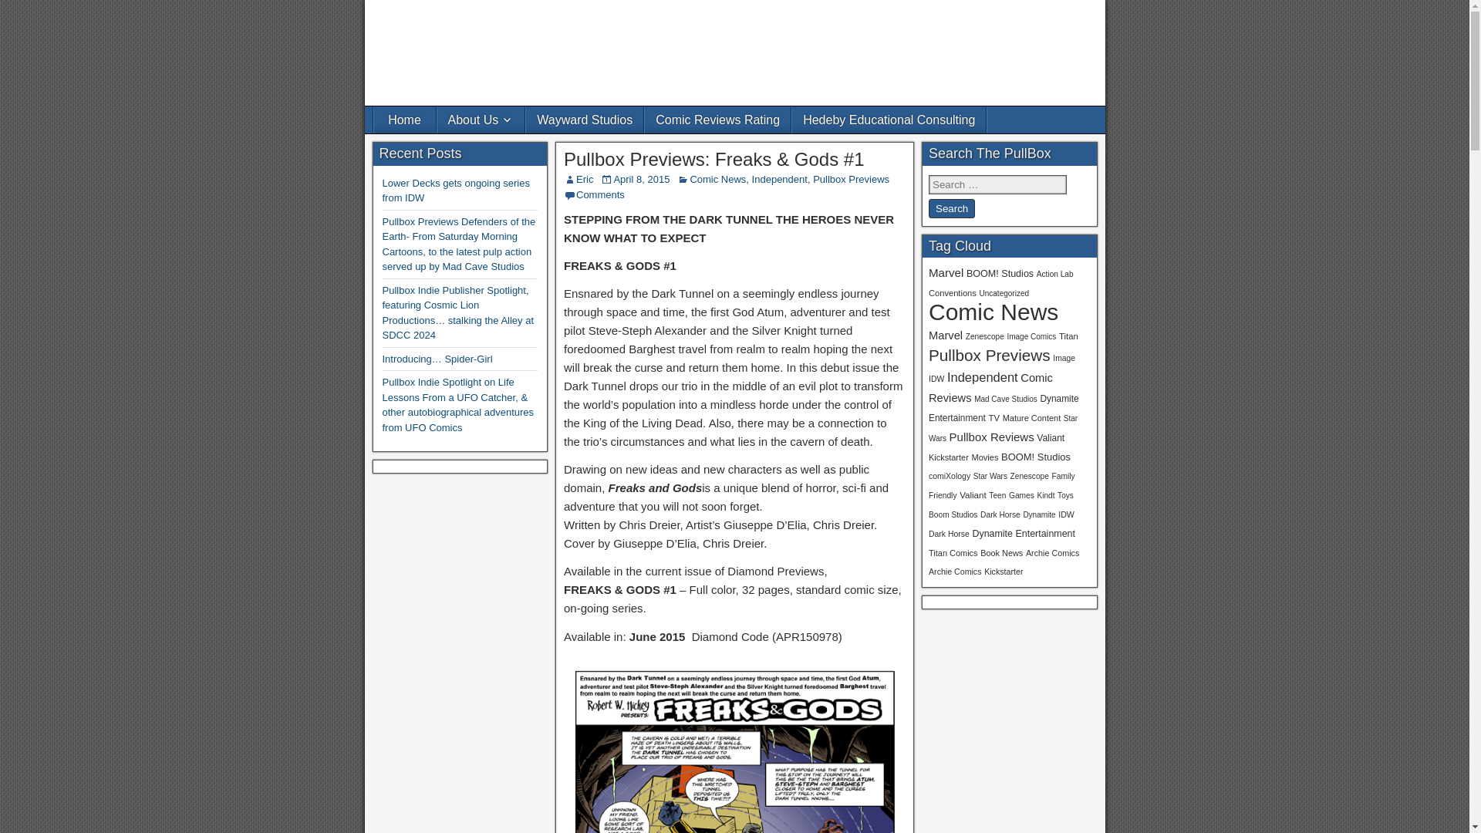 The width and height of the screenshot is (1481, 833). I want to click on Home, so click(404, 120).